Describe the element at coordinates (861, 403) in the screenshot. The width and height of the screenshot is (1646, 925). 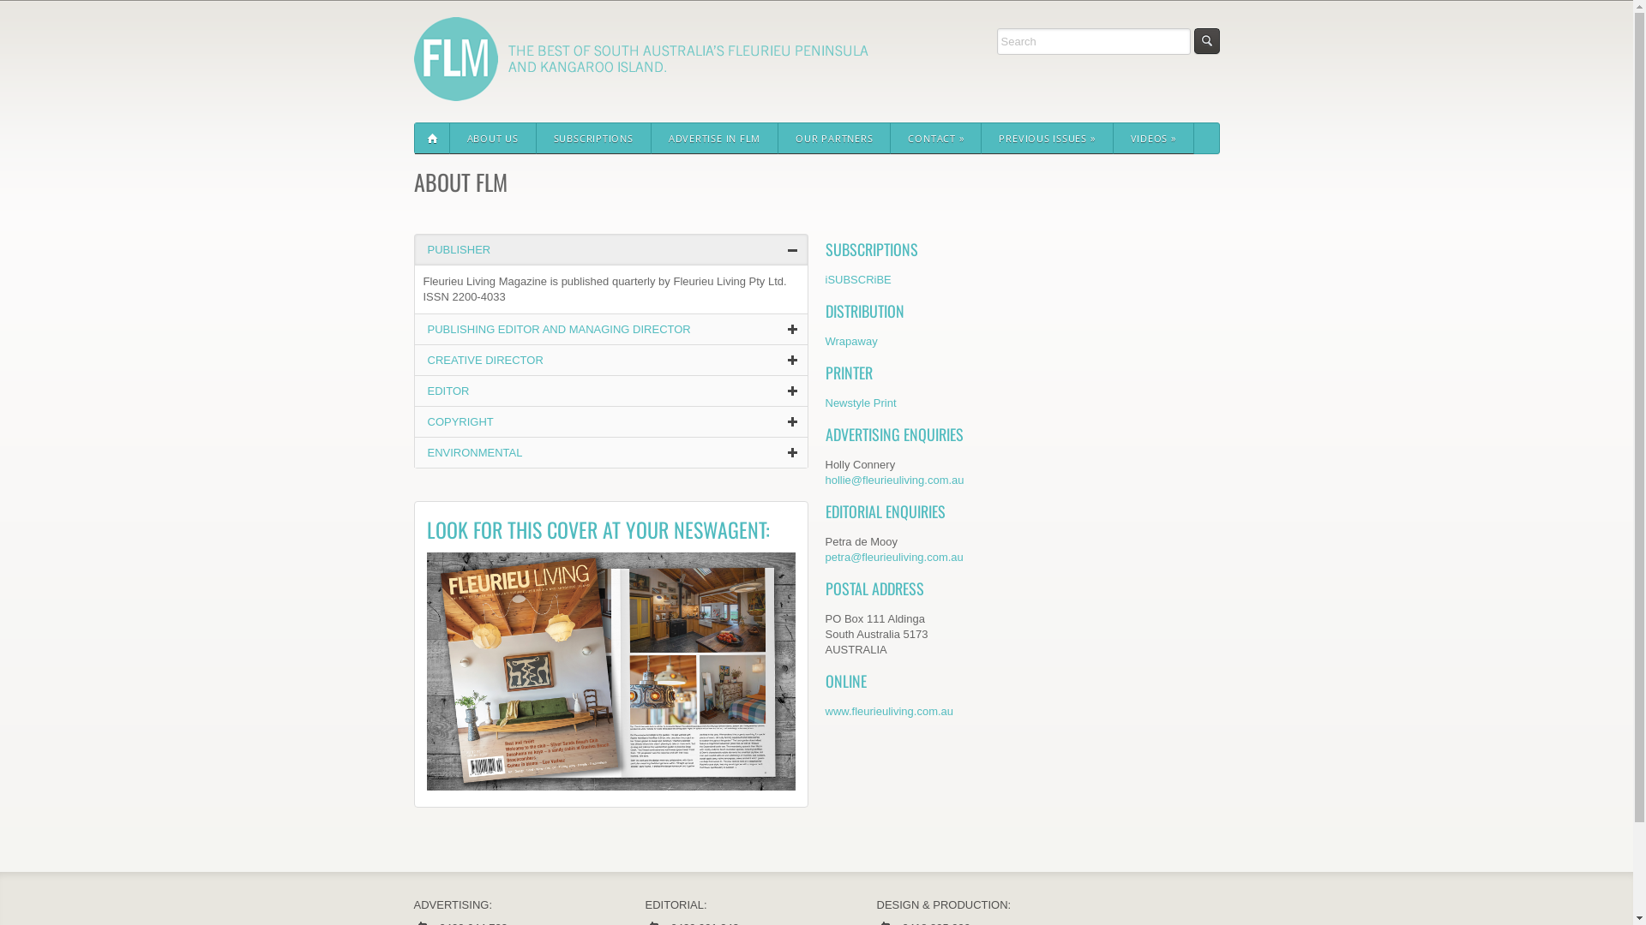
I see `Newstyle Print` at that location.